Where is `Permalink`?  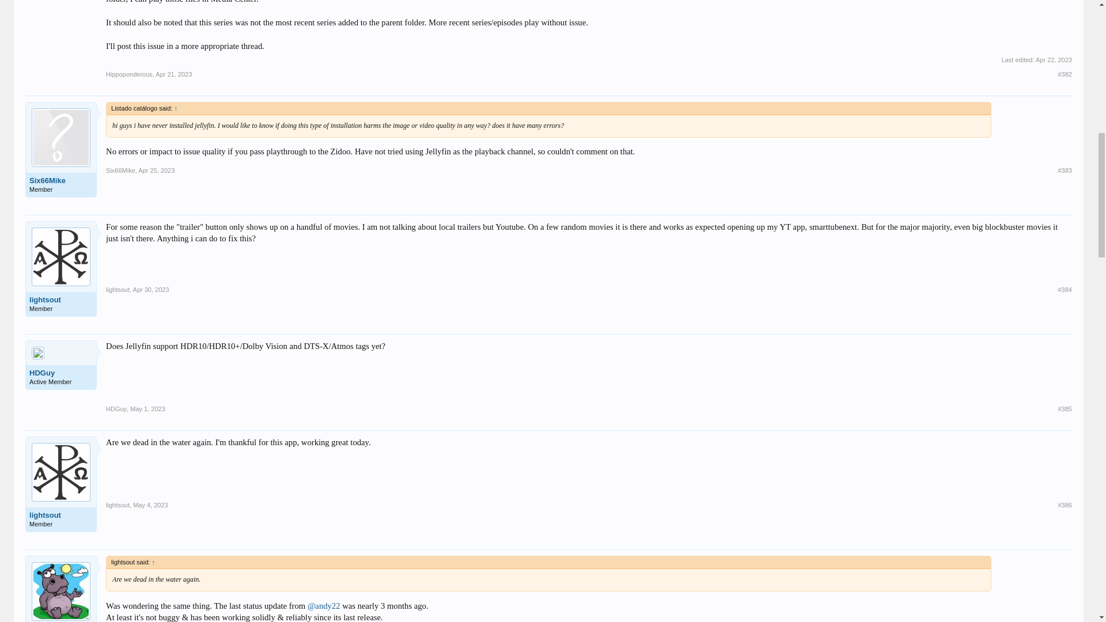
Permalink is located at coordinates (1065, 74).